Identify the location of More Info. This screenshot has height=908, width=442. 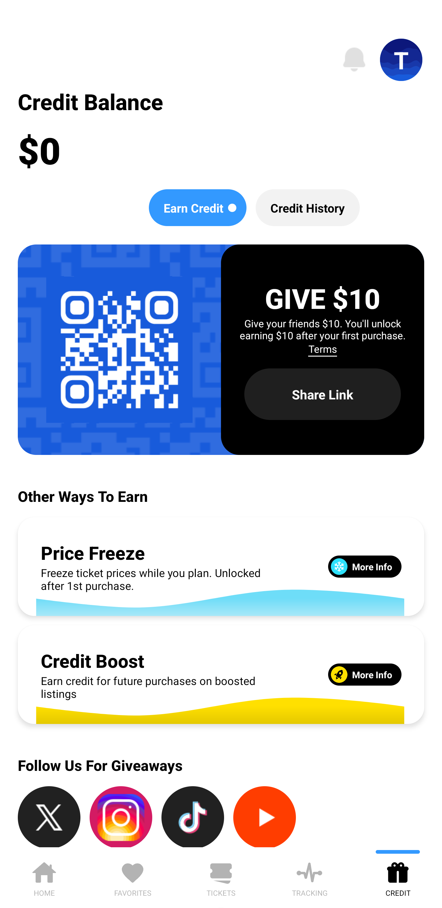
(365, 566).